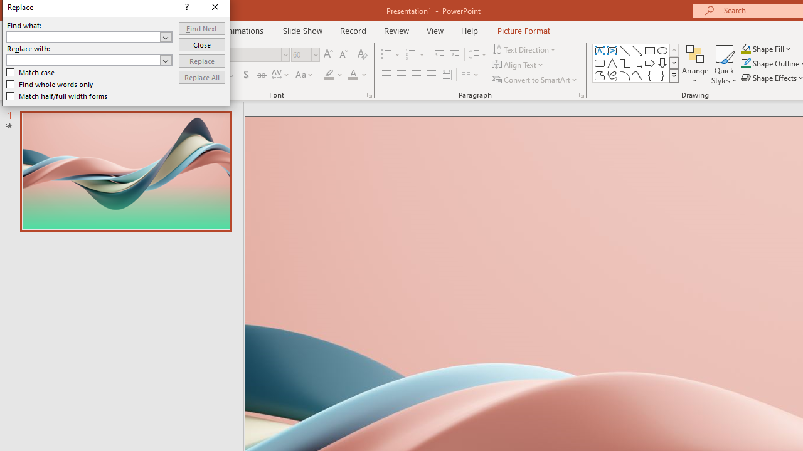 Image resolution: width=803 pixels, height=451 pixels. What do you see at coordinates (98, 95) in the screenshot?
I see `Office Clipboard...` at bounding box center [98, 95].